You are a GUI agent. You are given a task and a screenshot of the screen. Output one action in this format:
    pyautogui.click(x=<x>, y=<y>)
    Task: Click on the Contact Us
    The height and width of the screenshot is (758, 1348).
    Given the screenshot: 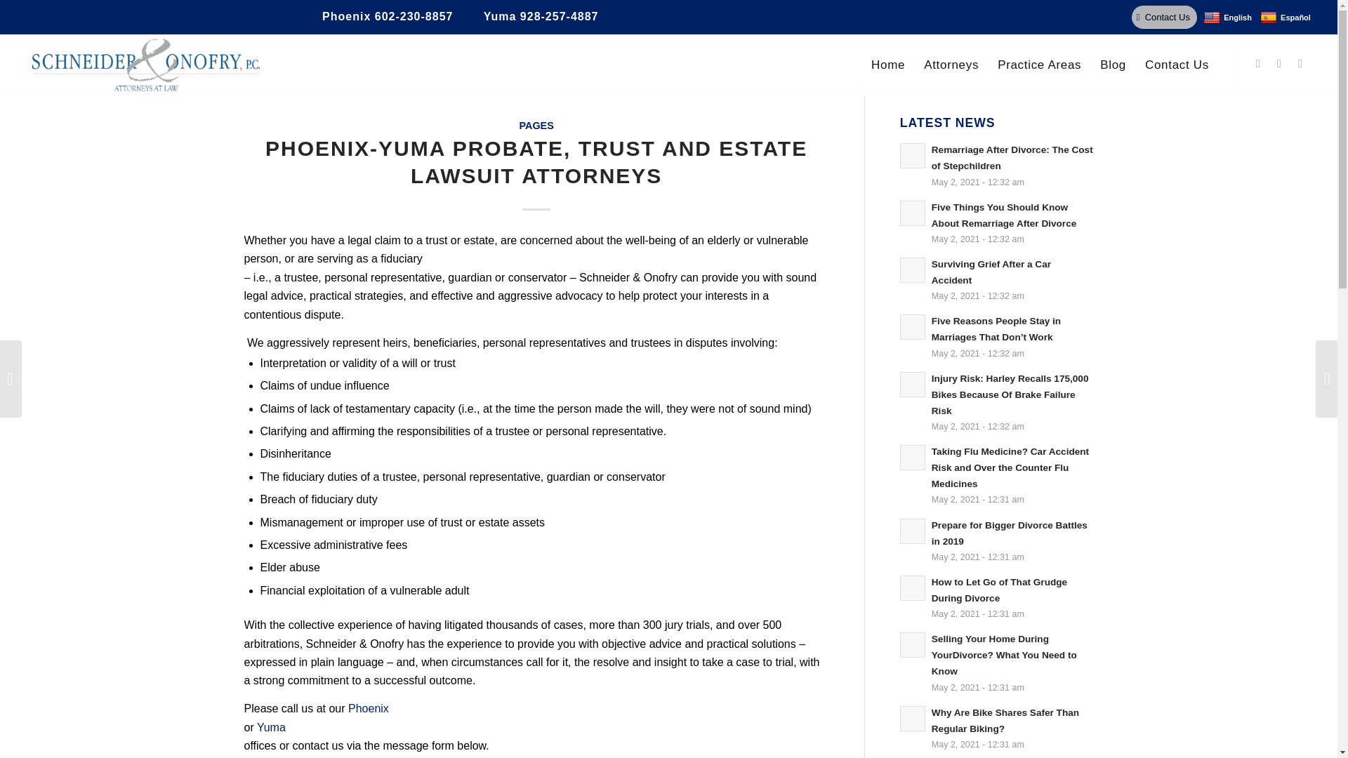 What is the action you would take?
    pyautogui.click(x=1164, y=17)
    